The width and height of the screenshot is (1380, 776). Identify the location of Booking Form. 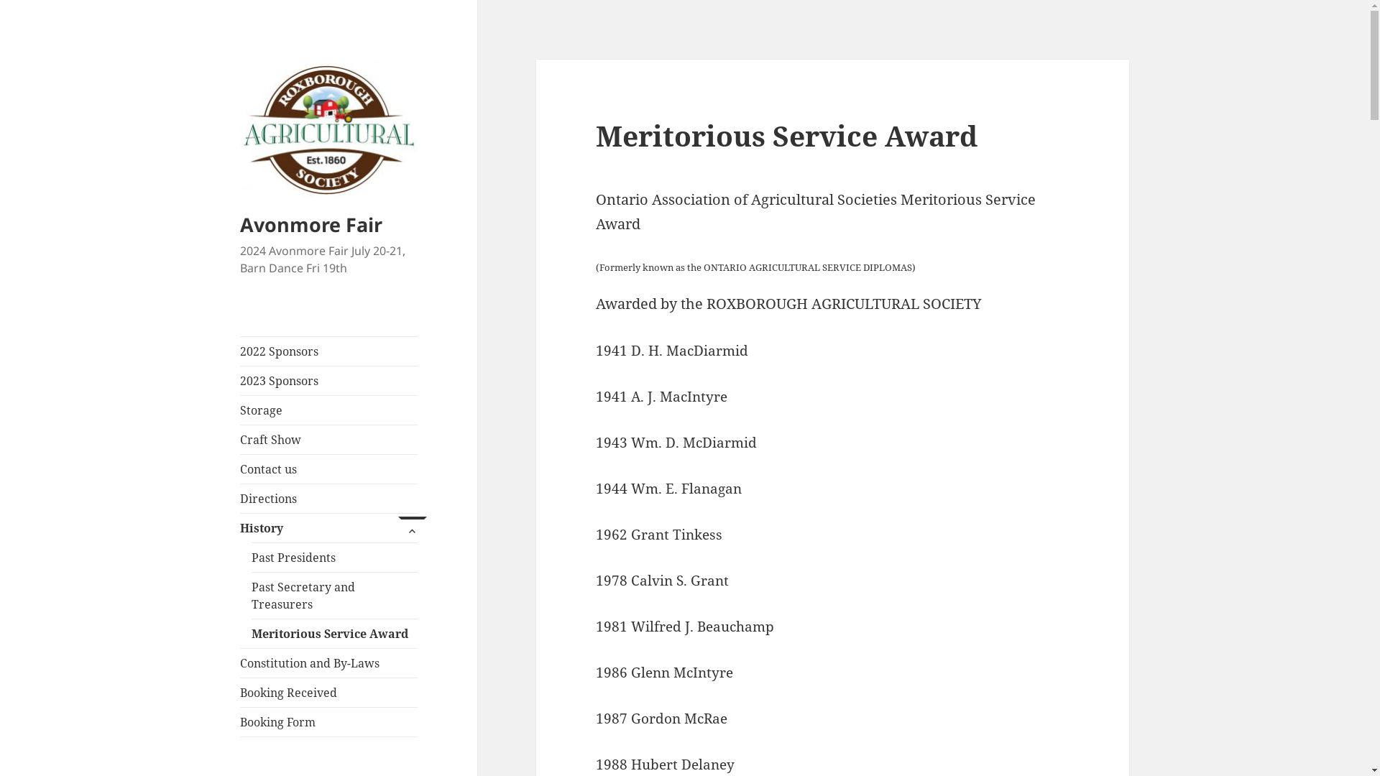
(329, 722).